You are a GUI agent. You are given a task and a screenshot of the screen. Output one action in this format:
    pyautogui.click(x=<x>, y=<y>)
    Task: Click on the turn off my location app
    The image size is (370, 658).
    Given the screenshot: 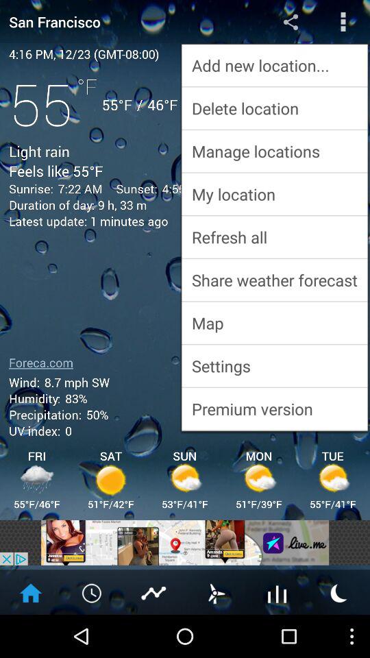 What is the action you would take?
    pyautogui.click(x=274, y=193)
    